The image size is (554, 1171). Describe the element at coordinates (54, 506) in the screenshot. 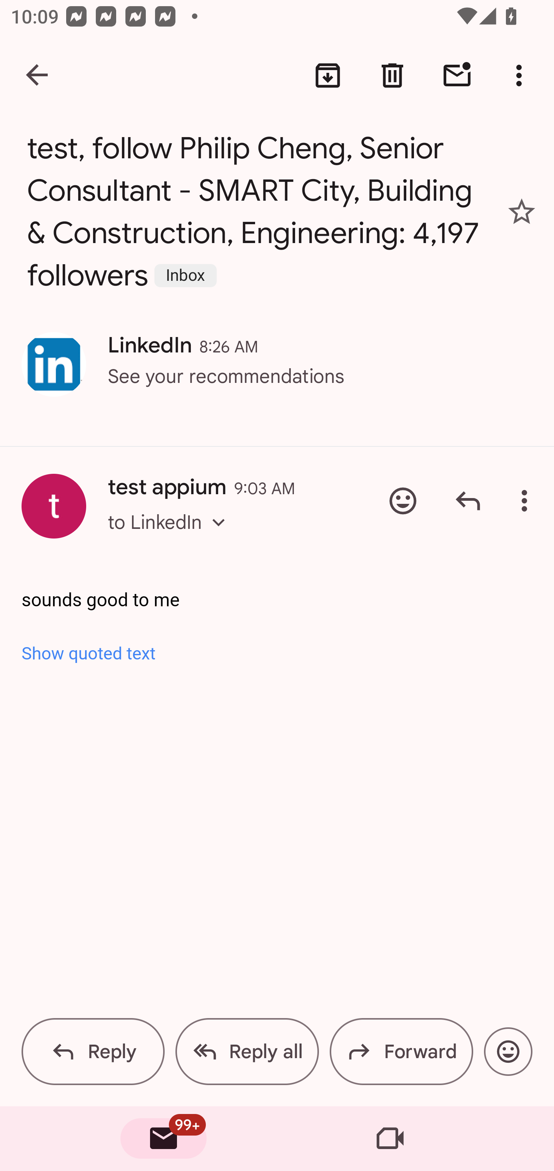

I see `Show contact information for test appium` at that location.